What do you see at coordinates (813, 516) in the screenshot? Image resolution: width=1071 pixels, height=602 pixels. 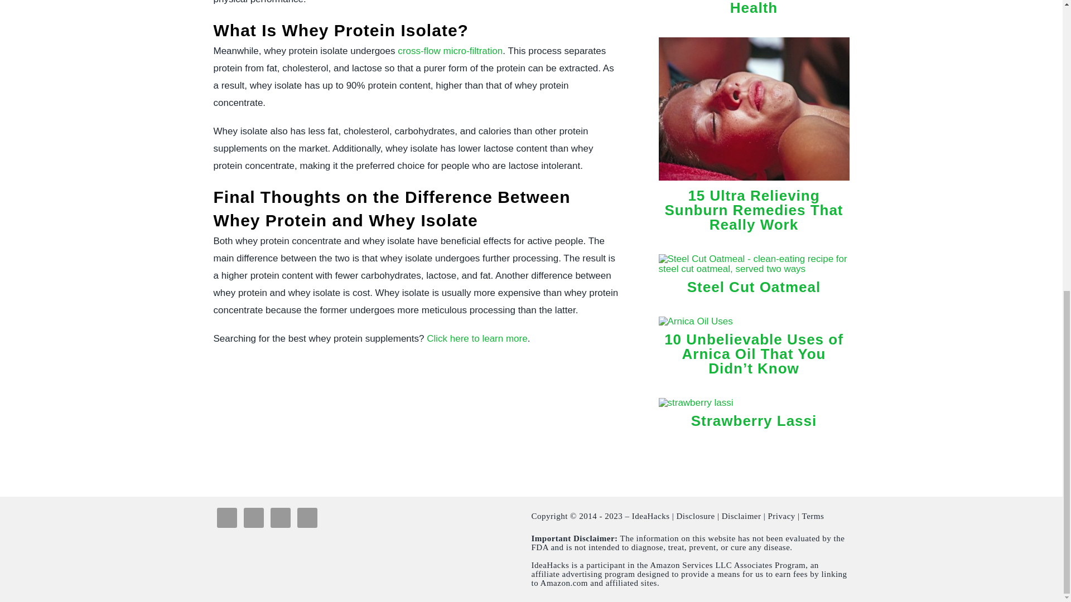 I see `Terms` at bounding box center [813, 516].